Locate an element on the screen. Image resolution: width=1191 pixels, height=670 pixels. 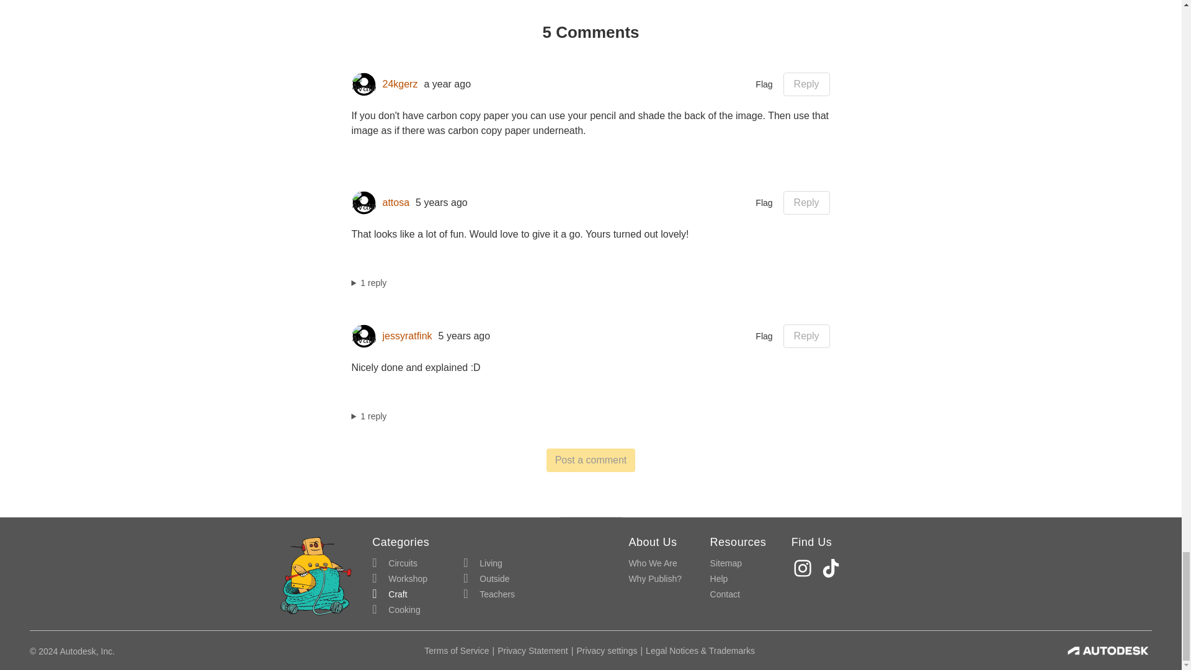
2019-09-17 07:31:32.0 is located at coordinates (464, 336).